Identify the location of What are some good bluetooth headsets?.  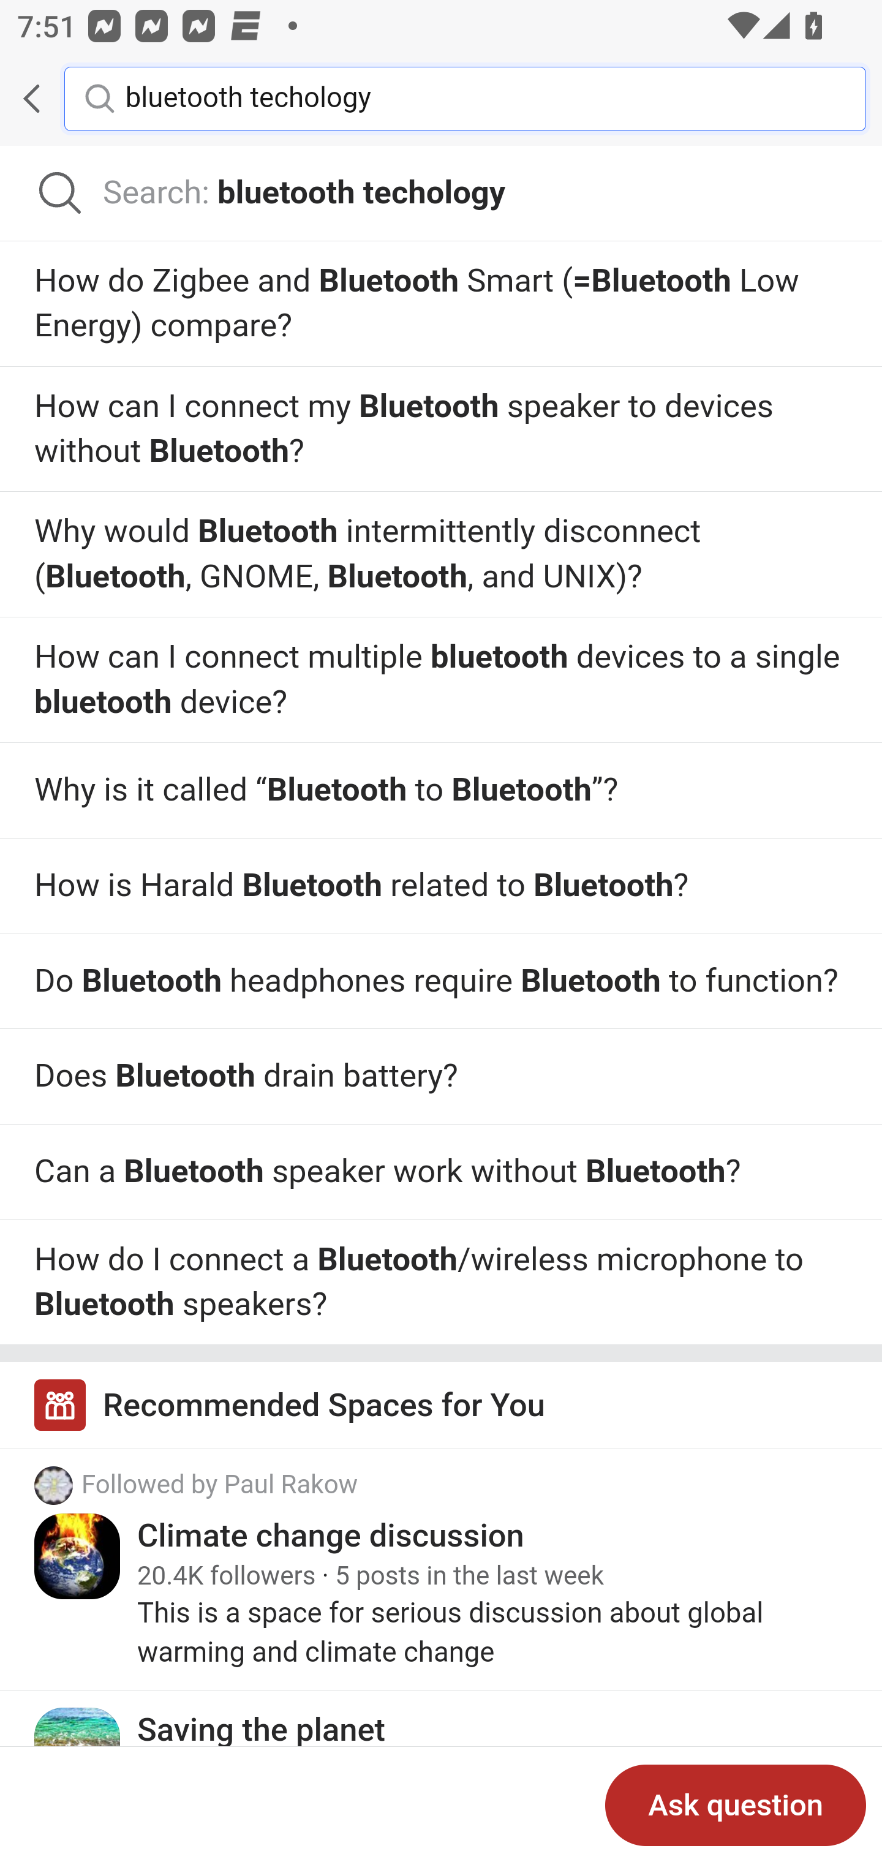
(441, 982).